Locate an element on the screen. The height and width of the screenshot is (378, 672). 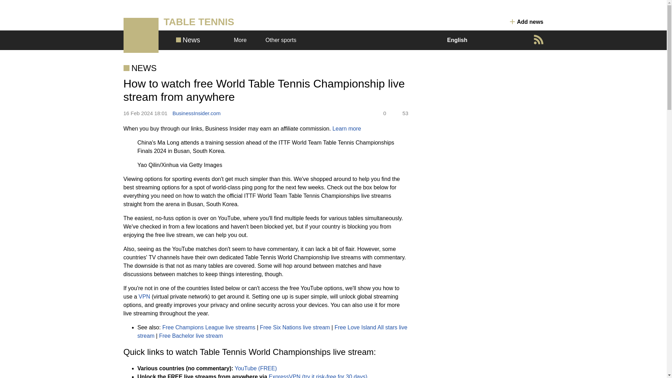
RSS is located at coordinates (538, 40).